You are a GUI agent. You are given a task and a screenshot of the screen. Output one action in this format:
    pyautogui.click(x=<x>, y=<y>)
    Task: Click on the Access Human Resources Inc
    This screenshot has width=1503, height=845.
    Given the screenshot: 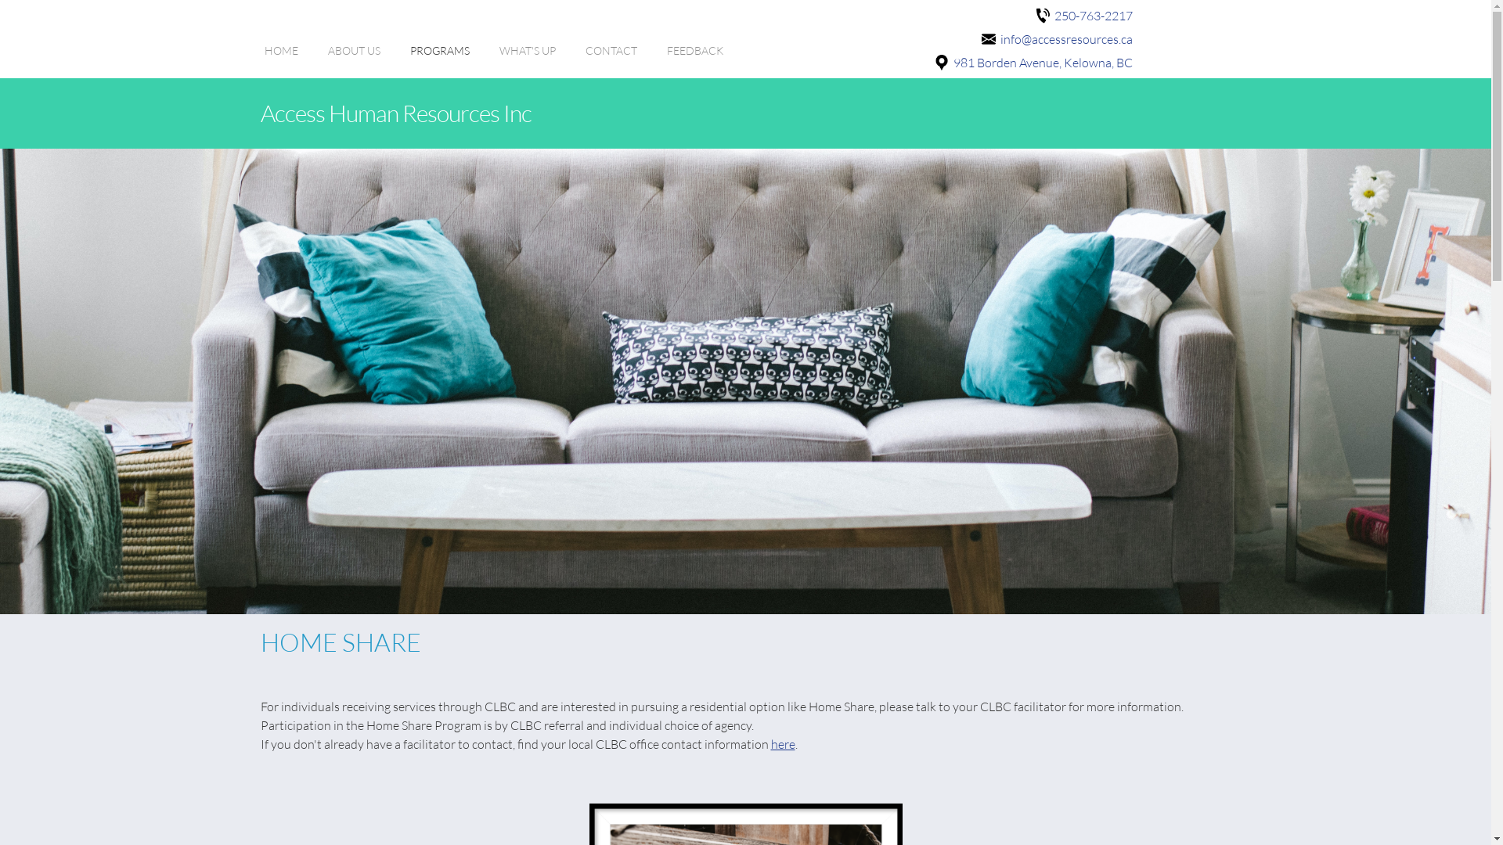 What is the action you would take?
    pyautogui.click(x=745, y=113)
    